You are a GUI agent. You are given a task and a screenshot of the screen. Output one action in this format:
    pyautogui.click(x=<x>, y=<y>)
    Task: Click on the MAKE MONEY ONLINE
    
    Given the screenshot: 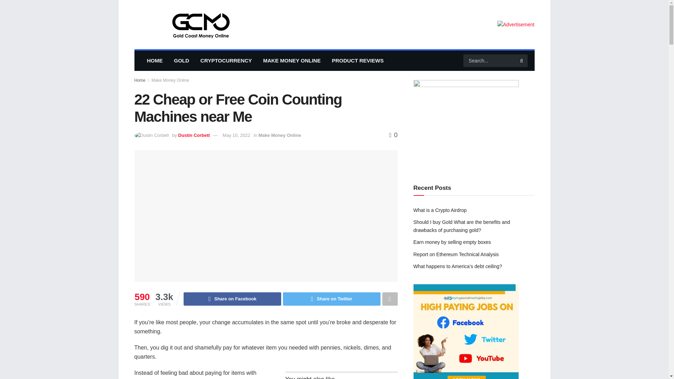 What is the action you would take?
    pyautogui.click(x=292, y=60)
    